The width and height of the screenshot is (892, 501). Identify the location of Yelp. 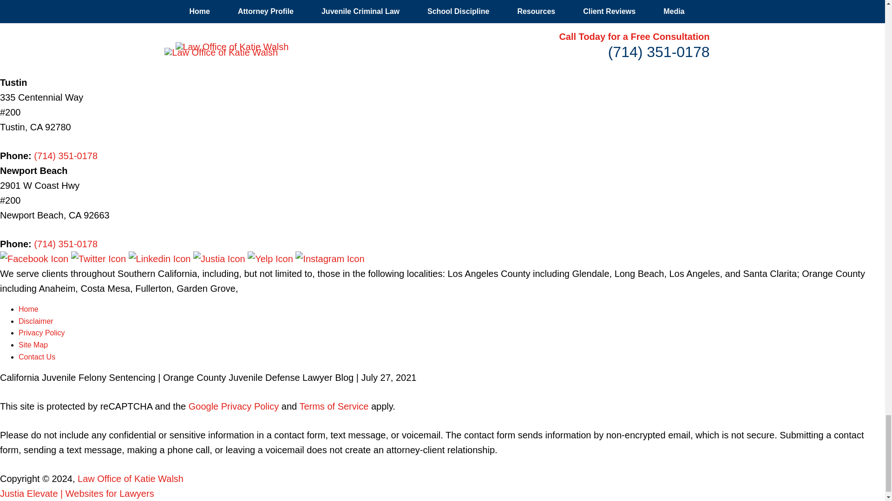
(271, 259).